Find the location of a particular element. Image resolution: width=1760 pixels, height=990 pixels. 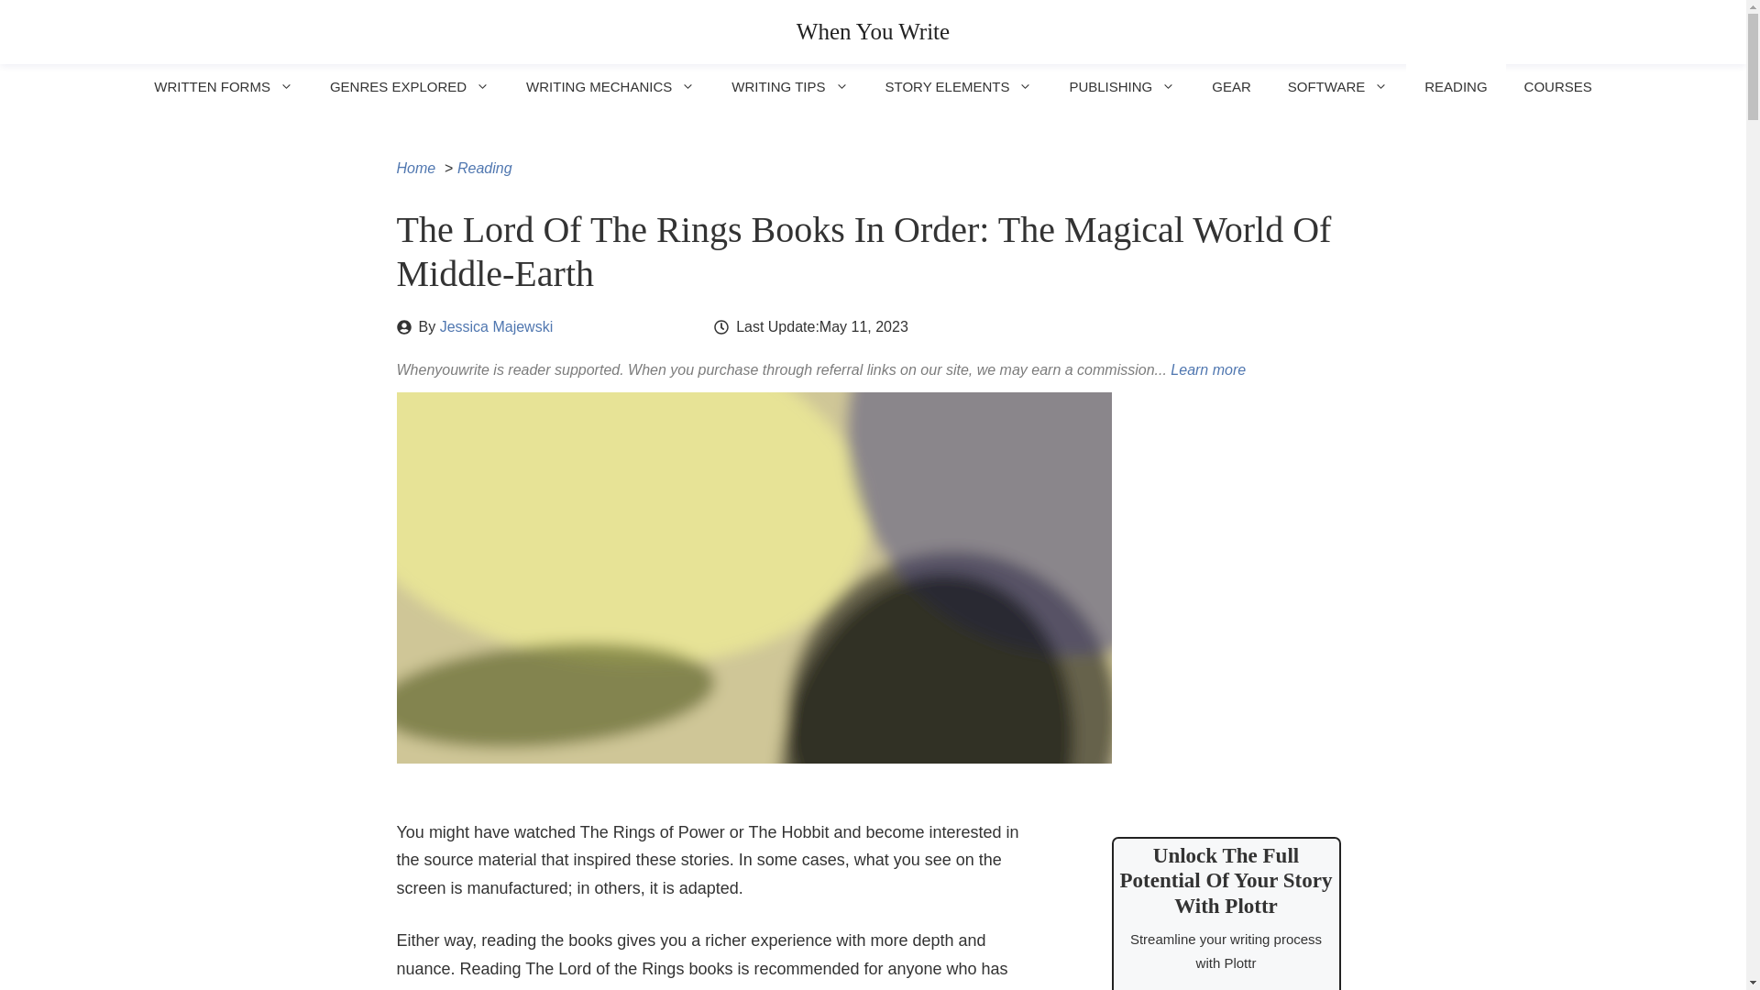

WRITING TIPS is located at coordinates (788, 86).